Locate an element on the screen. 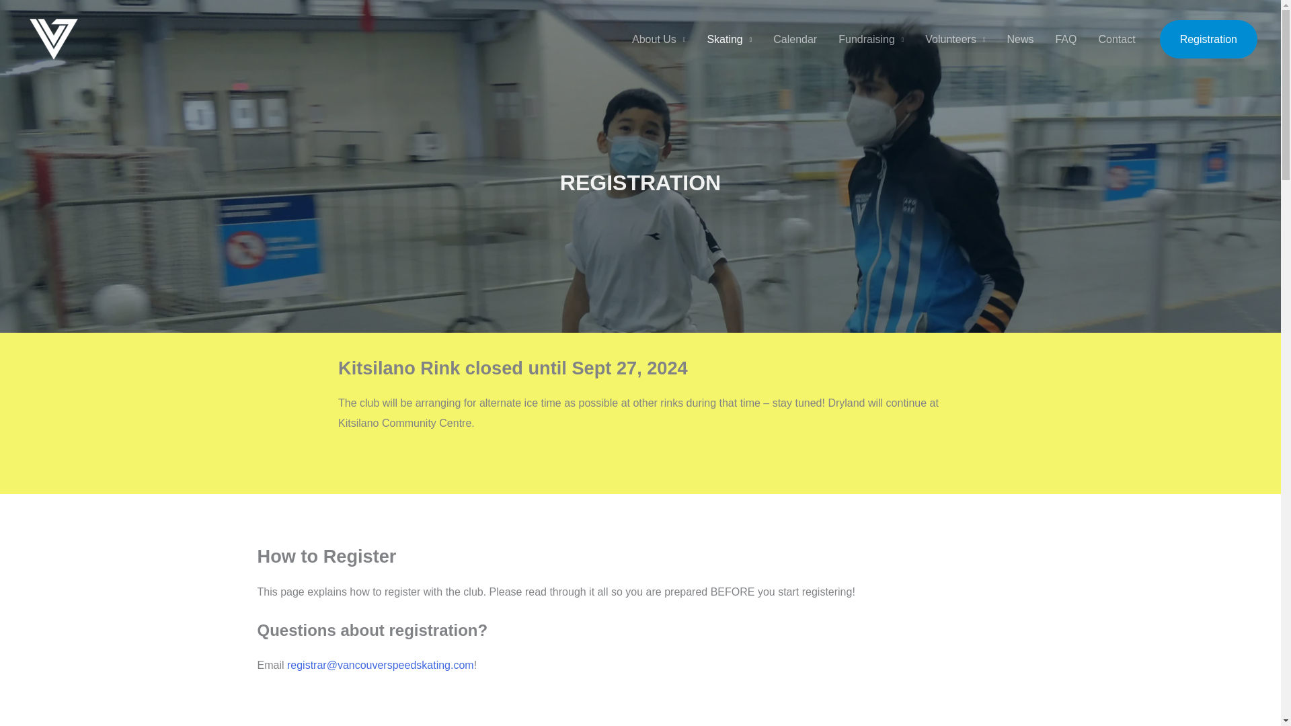 The image size is (1291, 726). FAQ is located at coordinates (1065, 39).